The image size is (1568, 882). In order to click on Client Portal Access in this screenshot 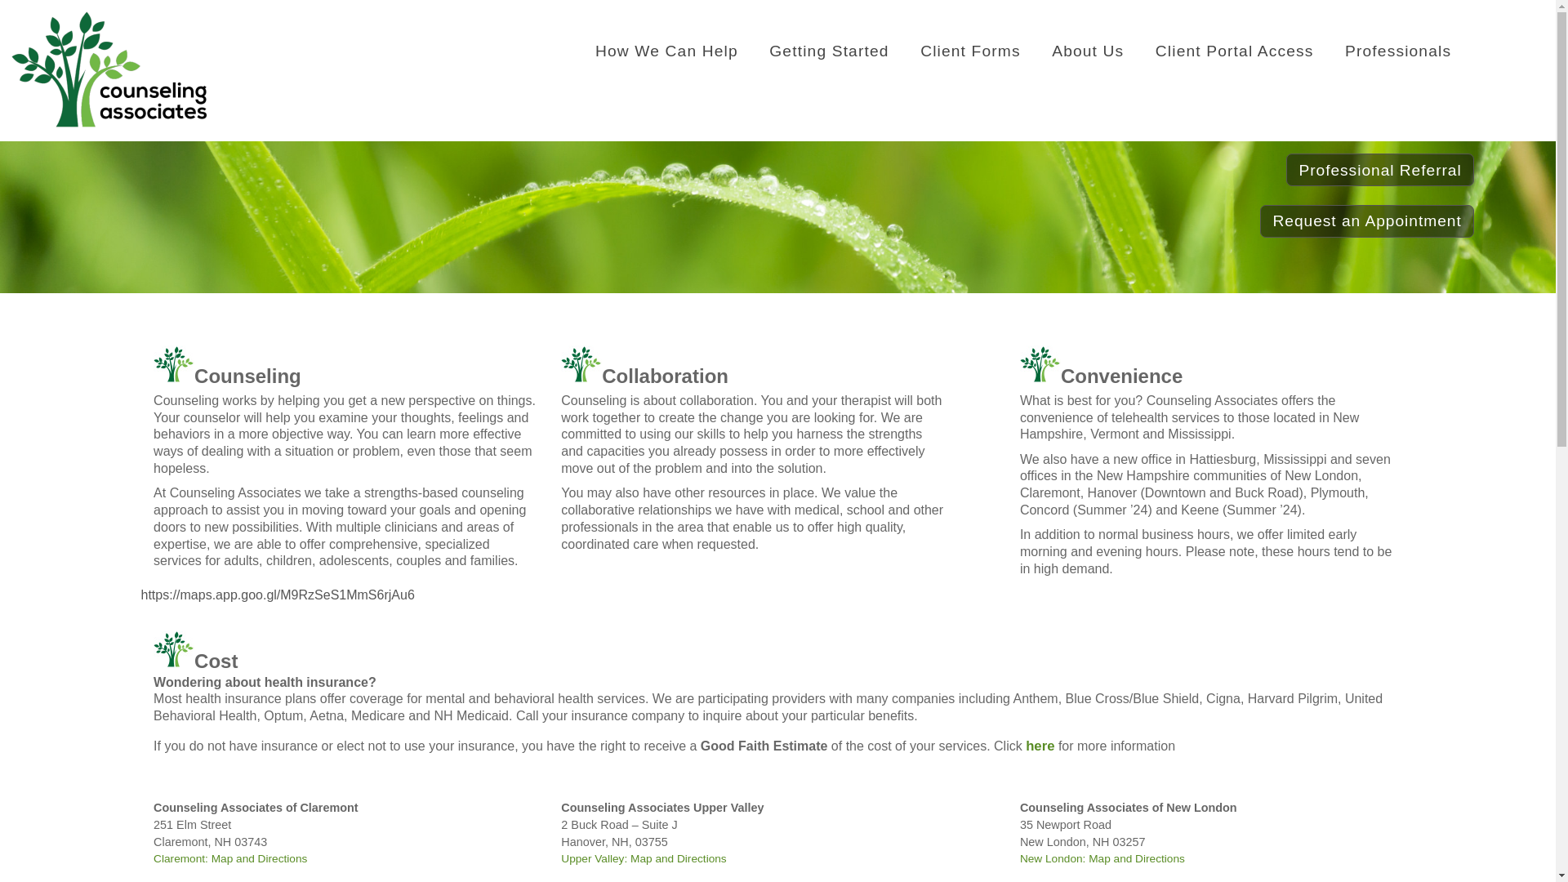, I will do `click(1235, 51)`.